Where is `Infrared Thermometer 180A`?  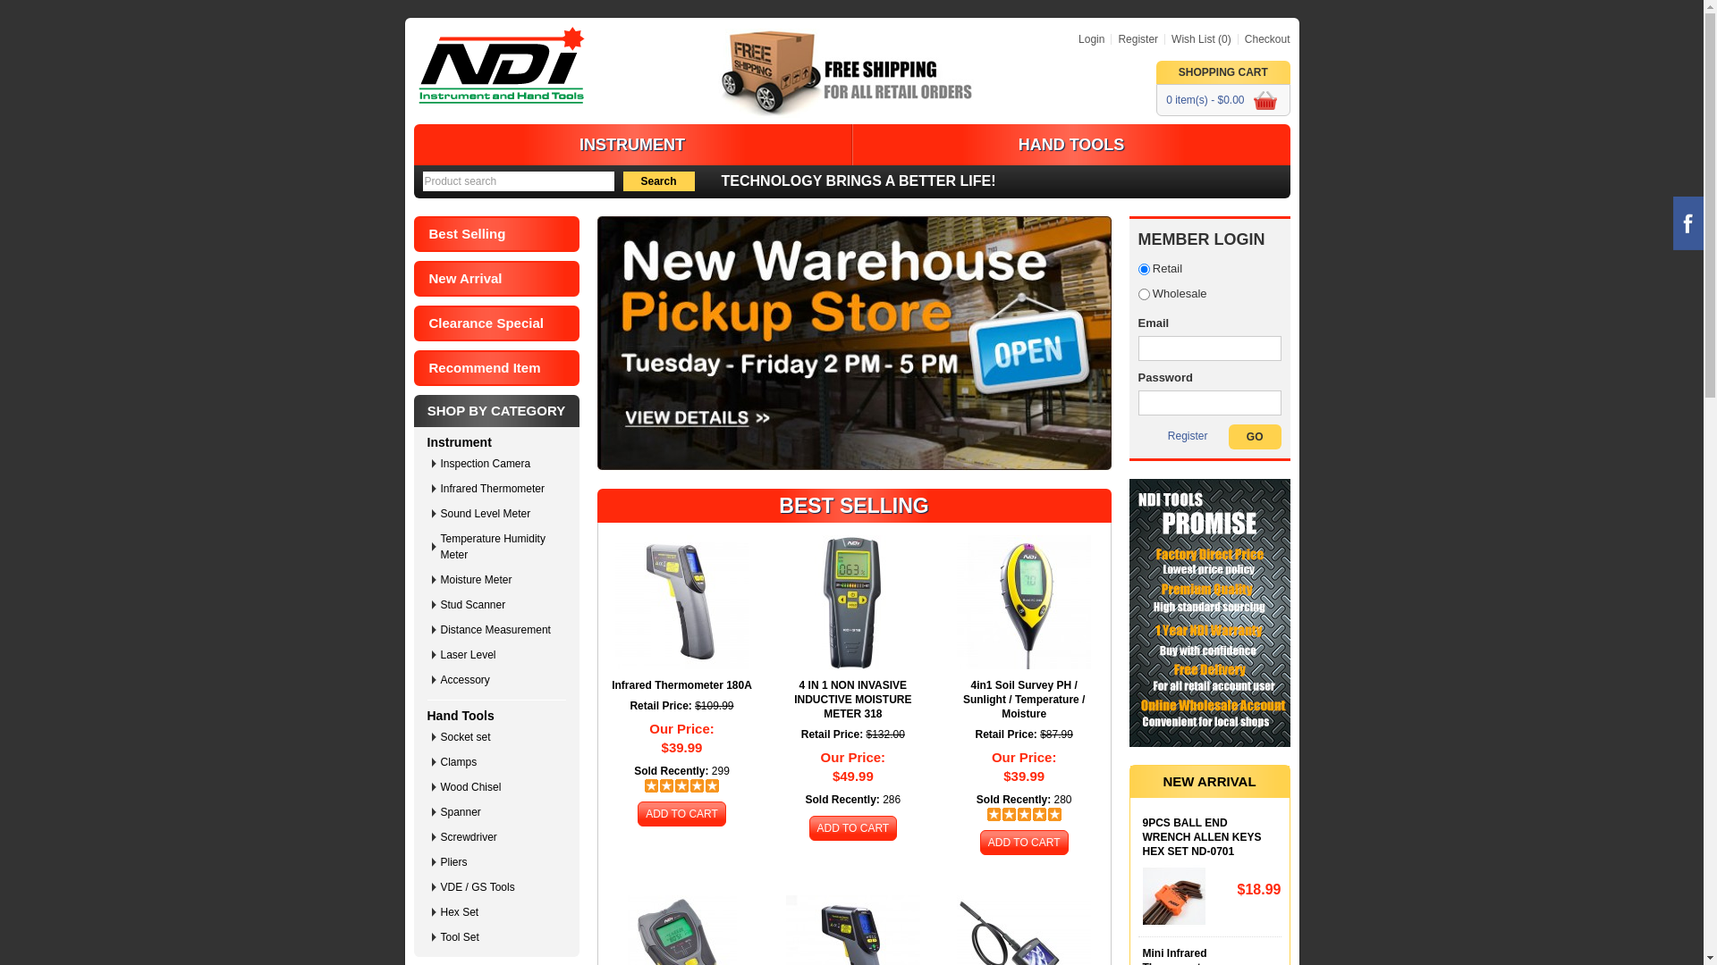 Infrared Thermometer 180A is located at coordinates (681, 684).